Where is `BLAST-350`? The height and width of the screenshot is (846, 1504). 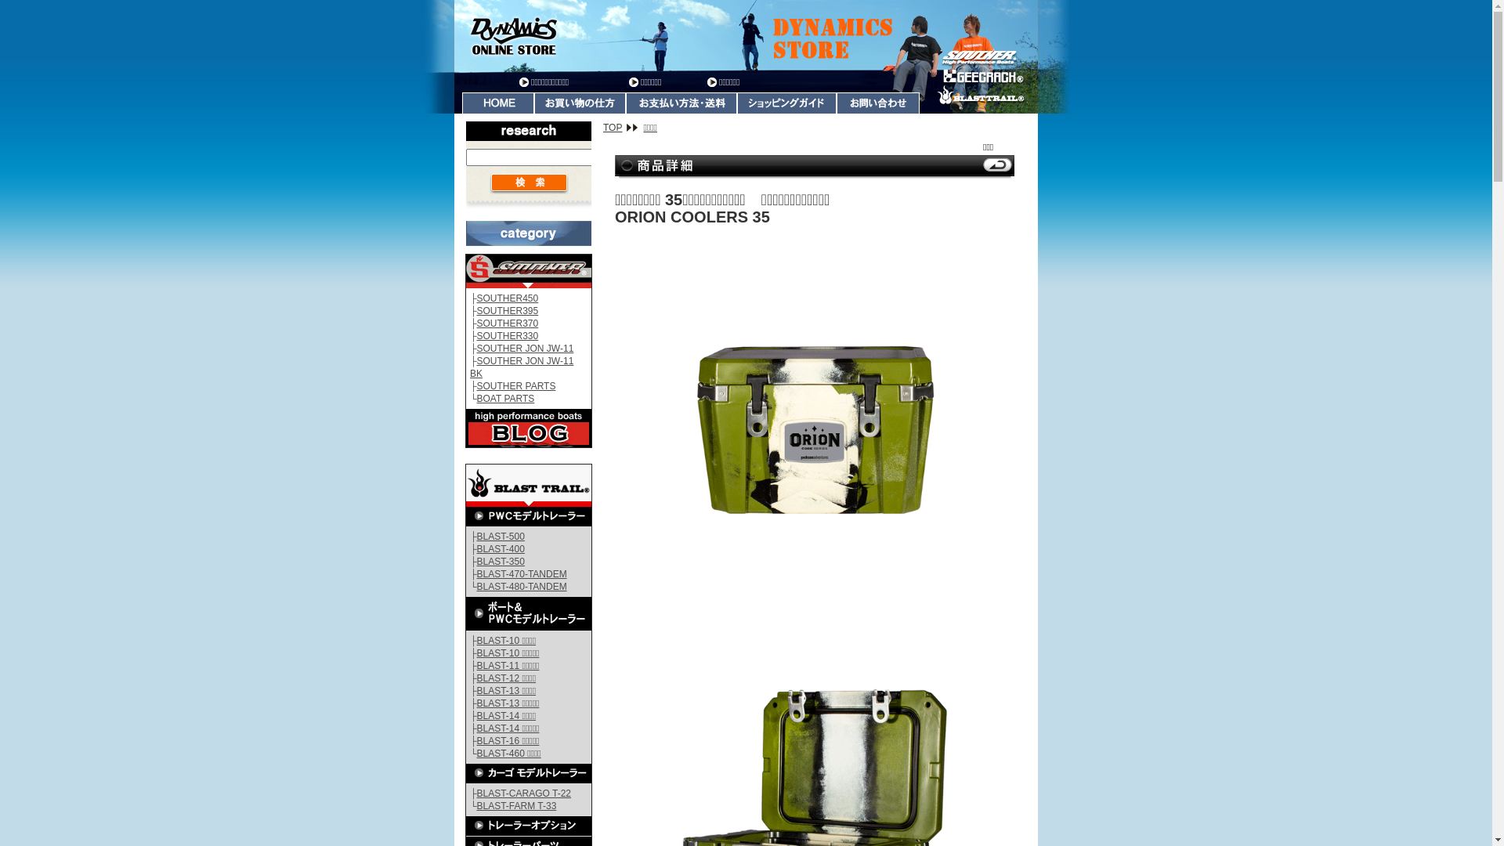
BLAST-350 is located at coordinates (501, 562).